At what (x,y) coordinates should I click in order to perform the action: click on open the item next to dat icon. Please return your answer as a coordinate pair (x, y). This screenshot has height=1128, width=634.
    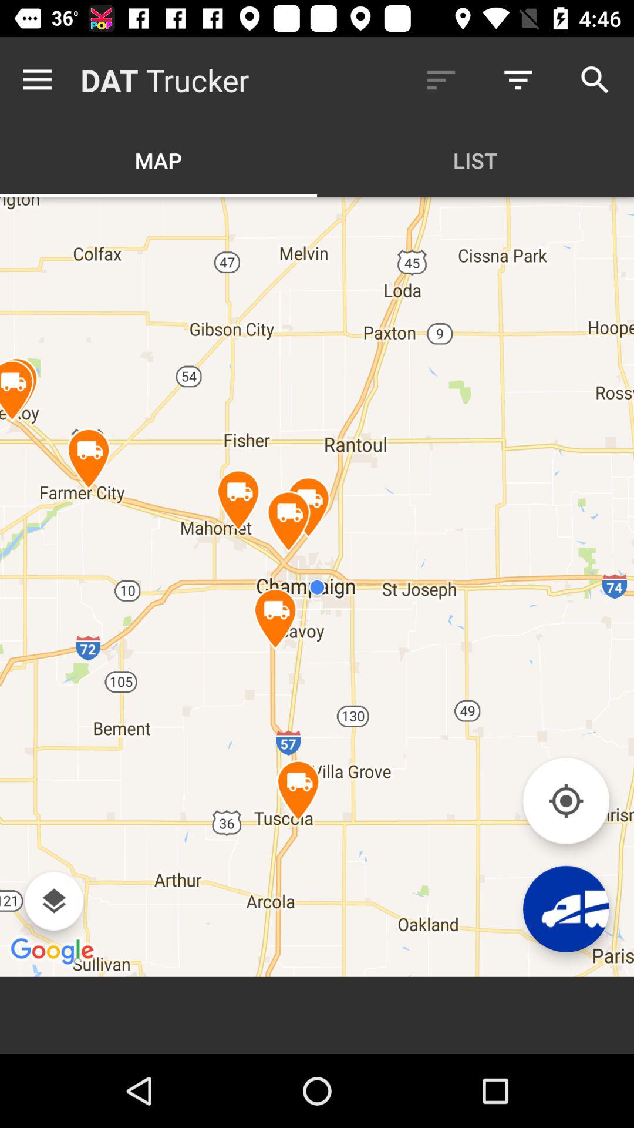
    Looking at the image, I should click on (40, 80).